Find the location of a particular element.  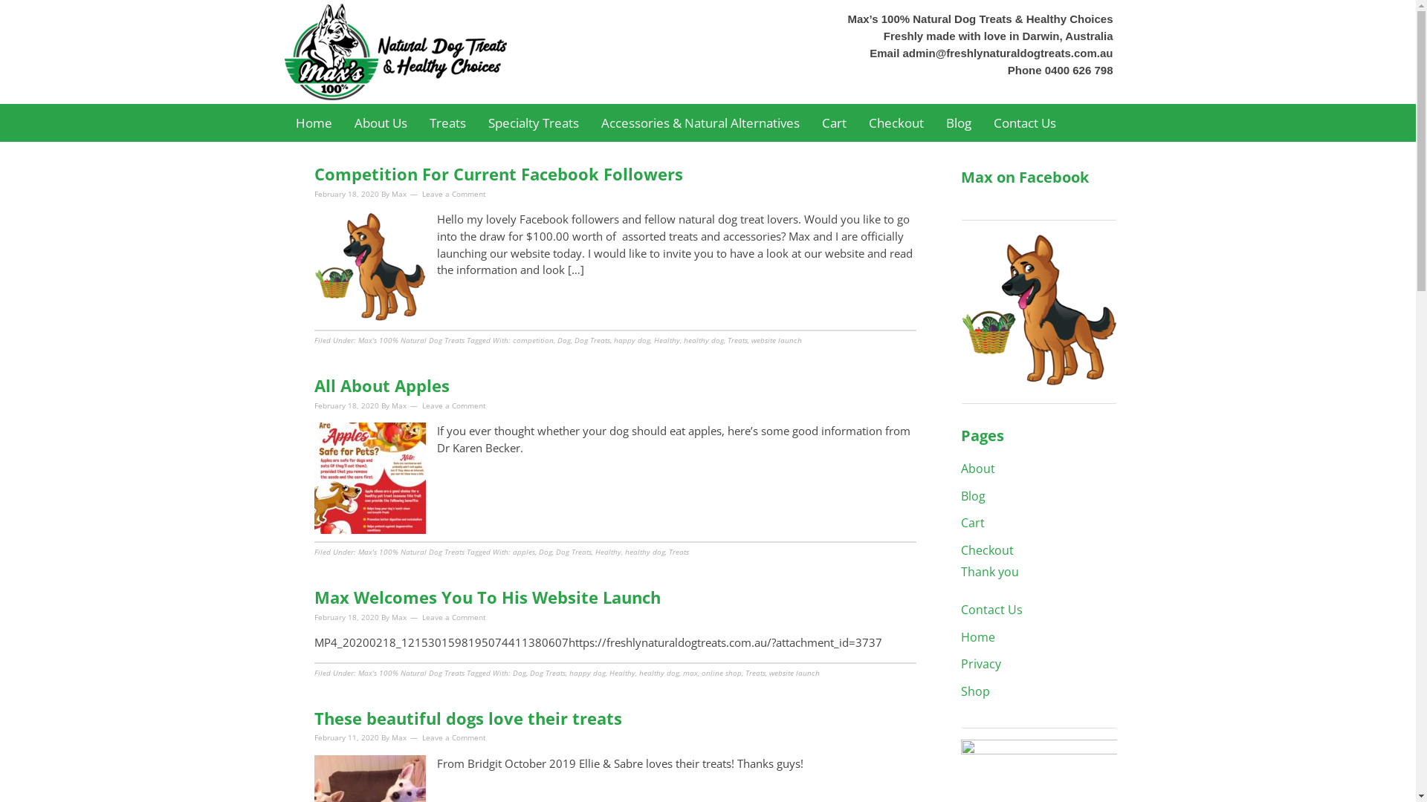

Accessories & Natural Alternatives is located at coordinates (700, 123).